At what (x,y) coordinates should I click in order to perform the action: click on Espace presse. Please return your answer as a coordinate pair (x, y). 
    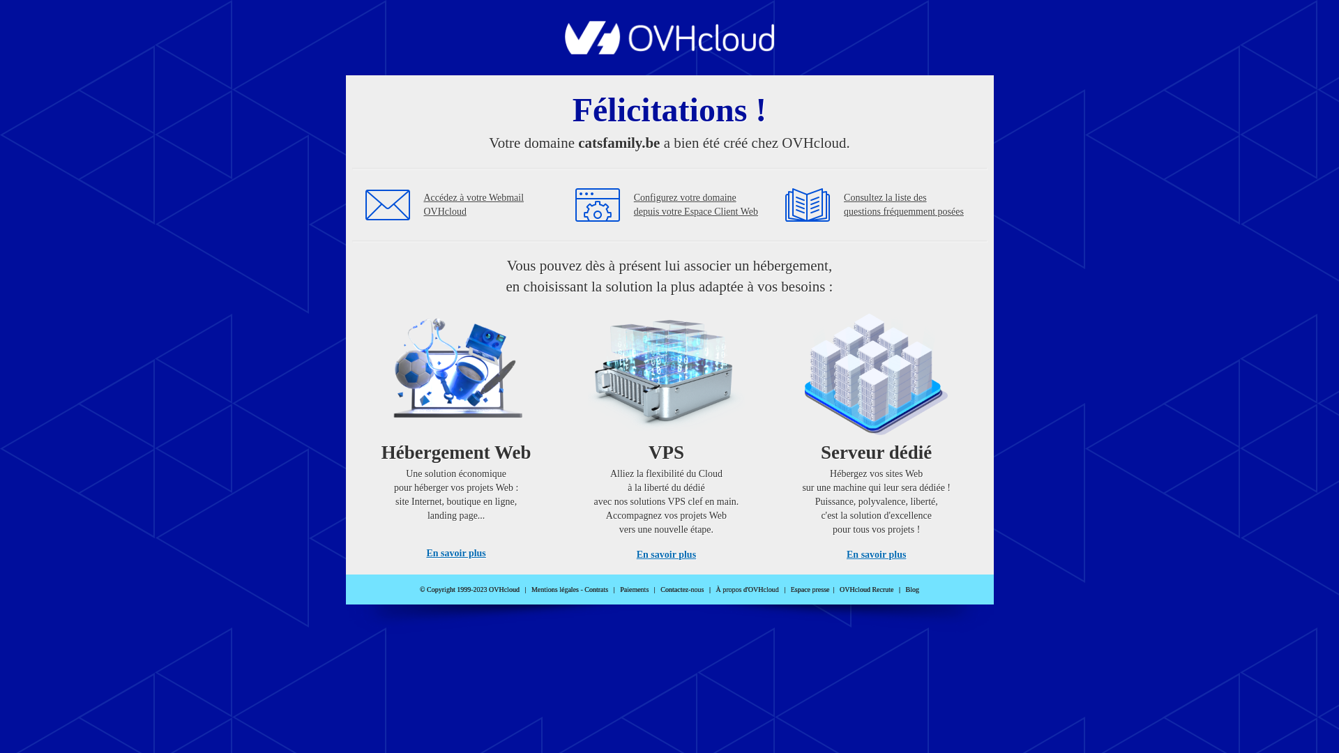
    Looking at the image, I should click on (810, 590).